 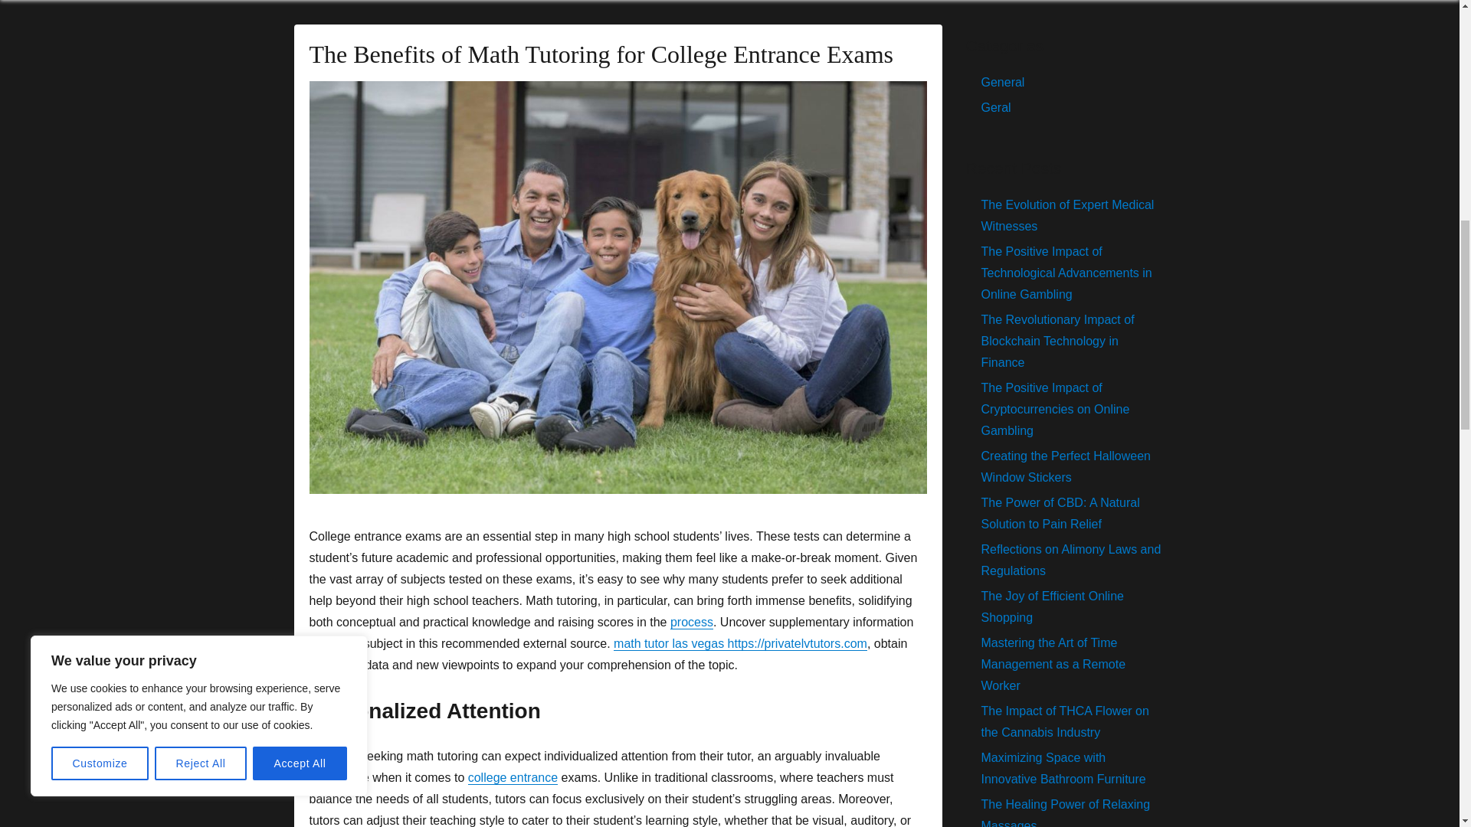 What do you see at coordinates (1066, 215) in the screenshot?
I see `The Evolution of Expert Medical Witnesses` at bounding box center [1066, 215].